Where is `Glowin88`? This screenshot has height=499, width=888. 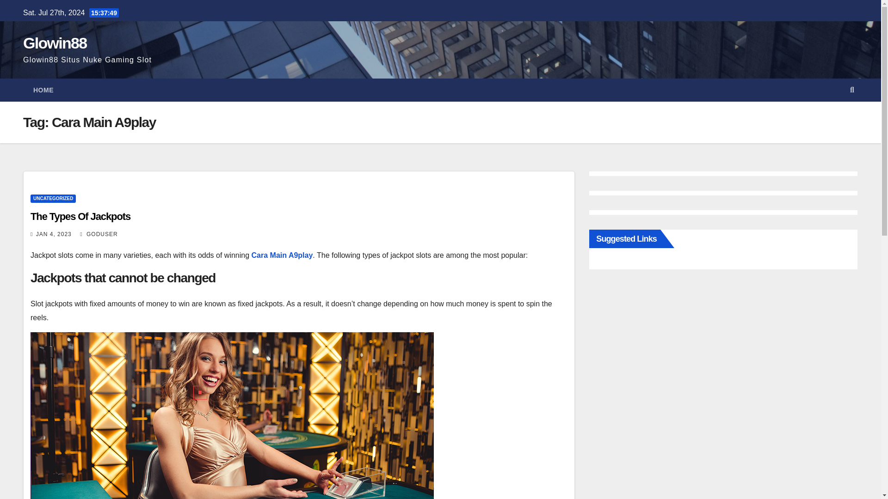 Glowin88 is located at coordinates (55, 43).